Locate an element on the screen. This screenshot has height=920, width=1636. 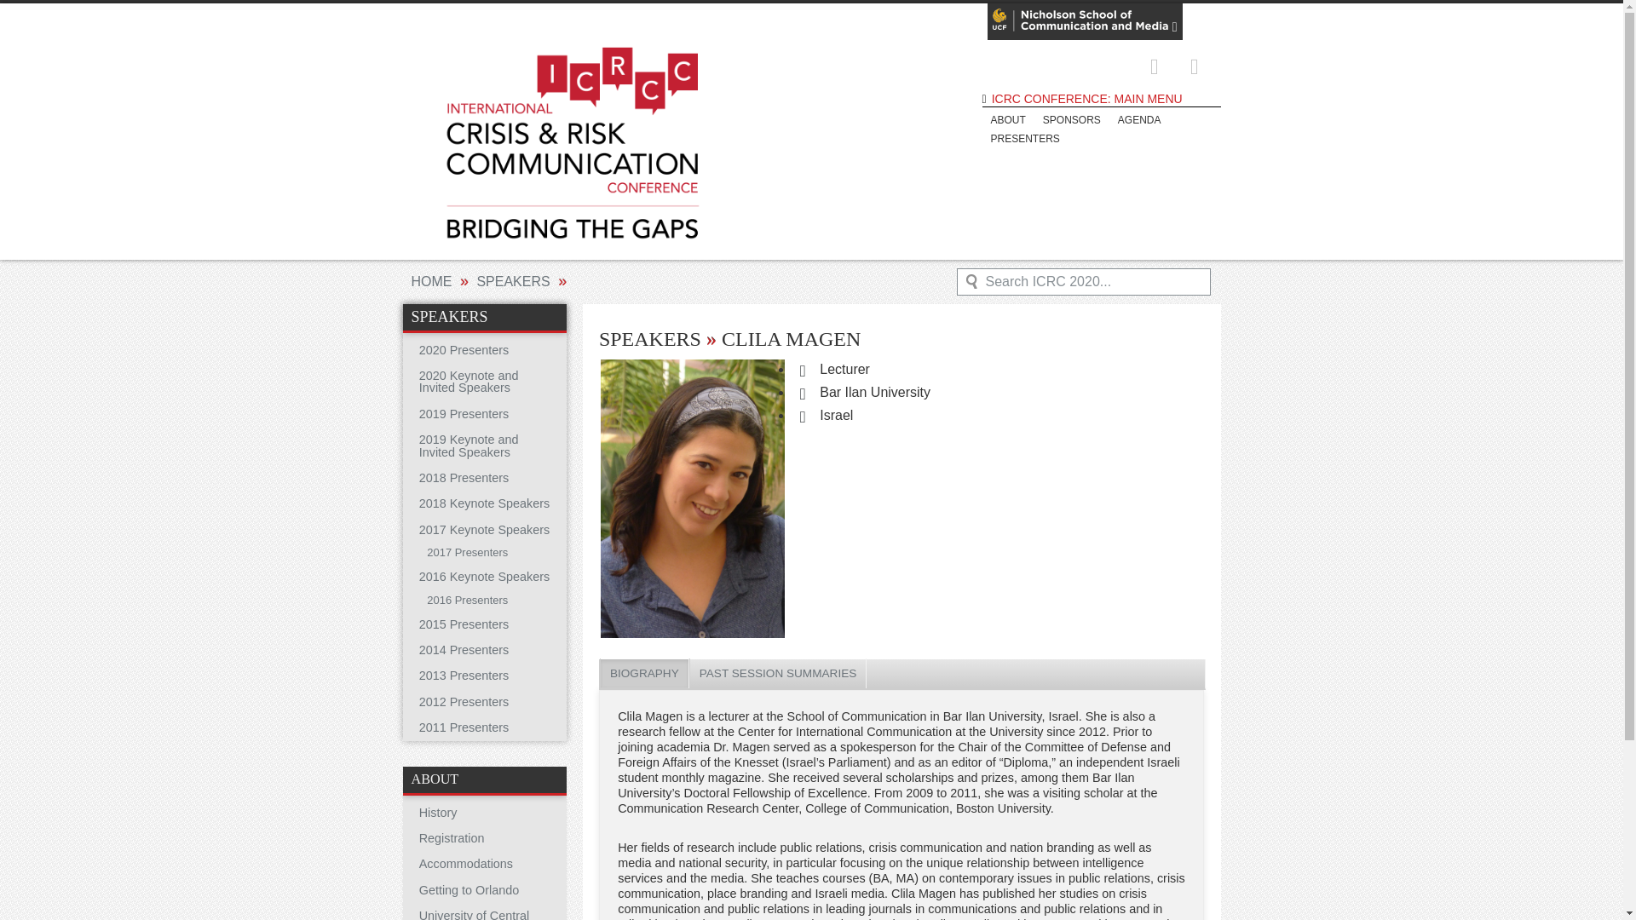
Facebook is located at coordinates (1154, 68).